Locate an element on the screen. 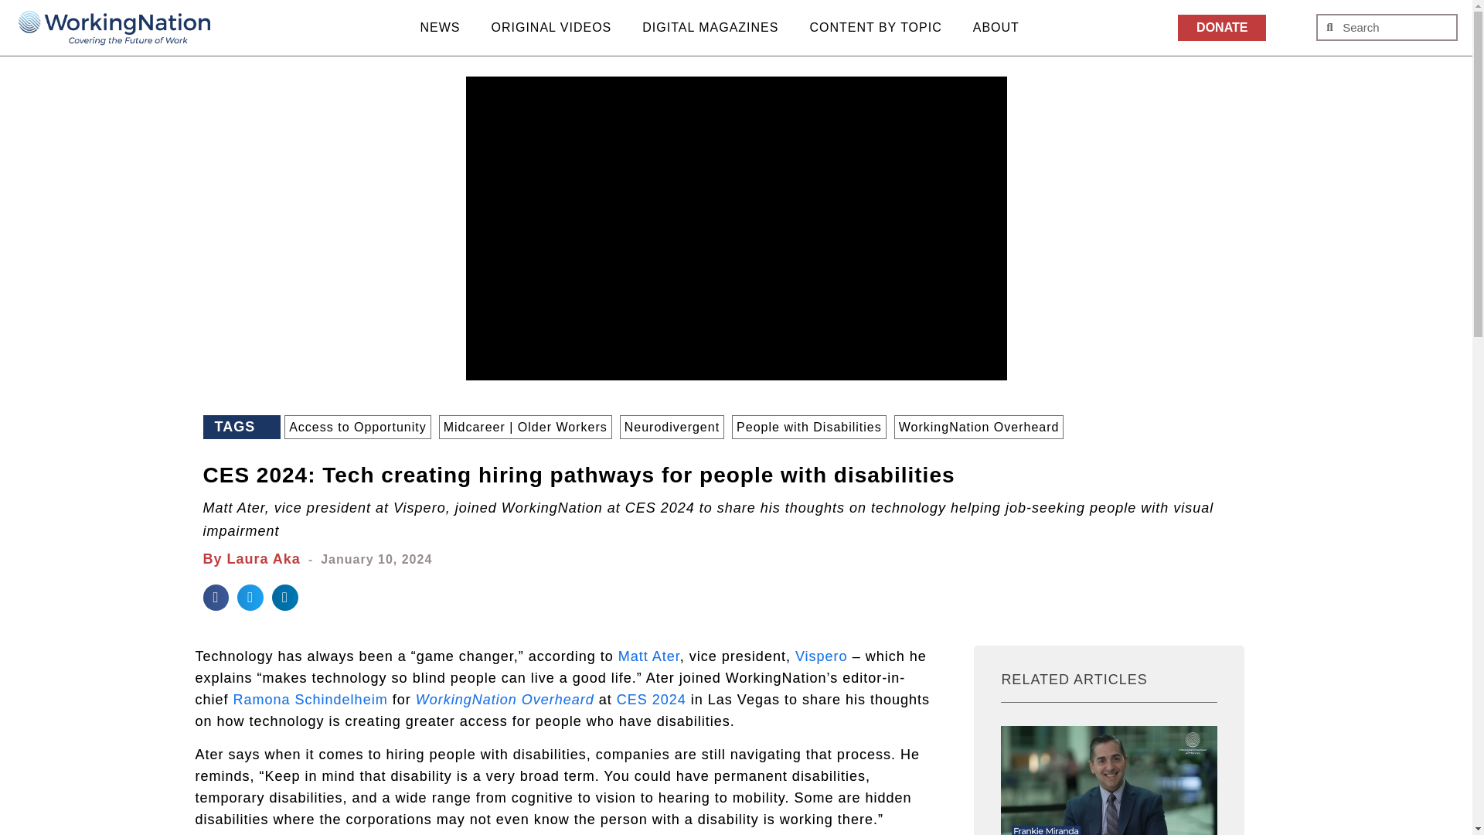  DIGITAL MAGAZINES is located at coordinates (710, 28).